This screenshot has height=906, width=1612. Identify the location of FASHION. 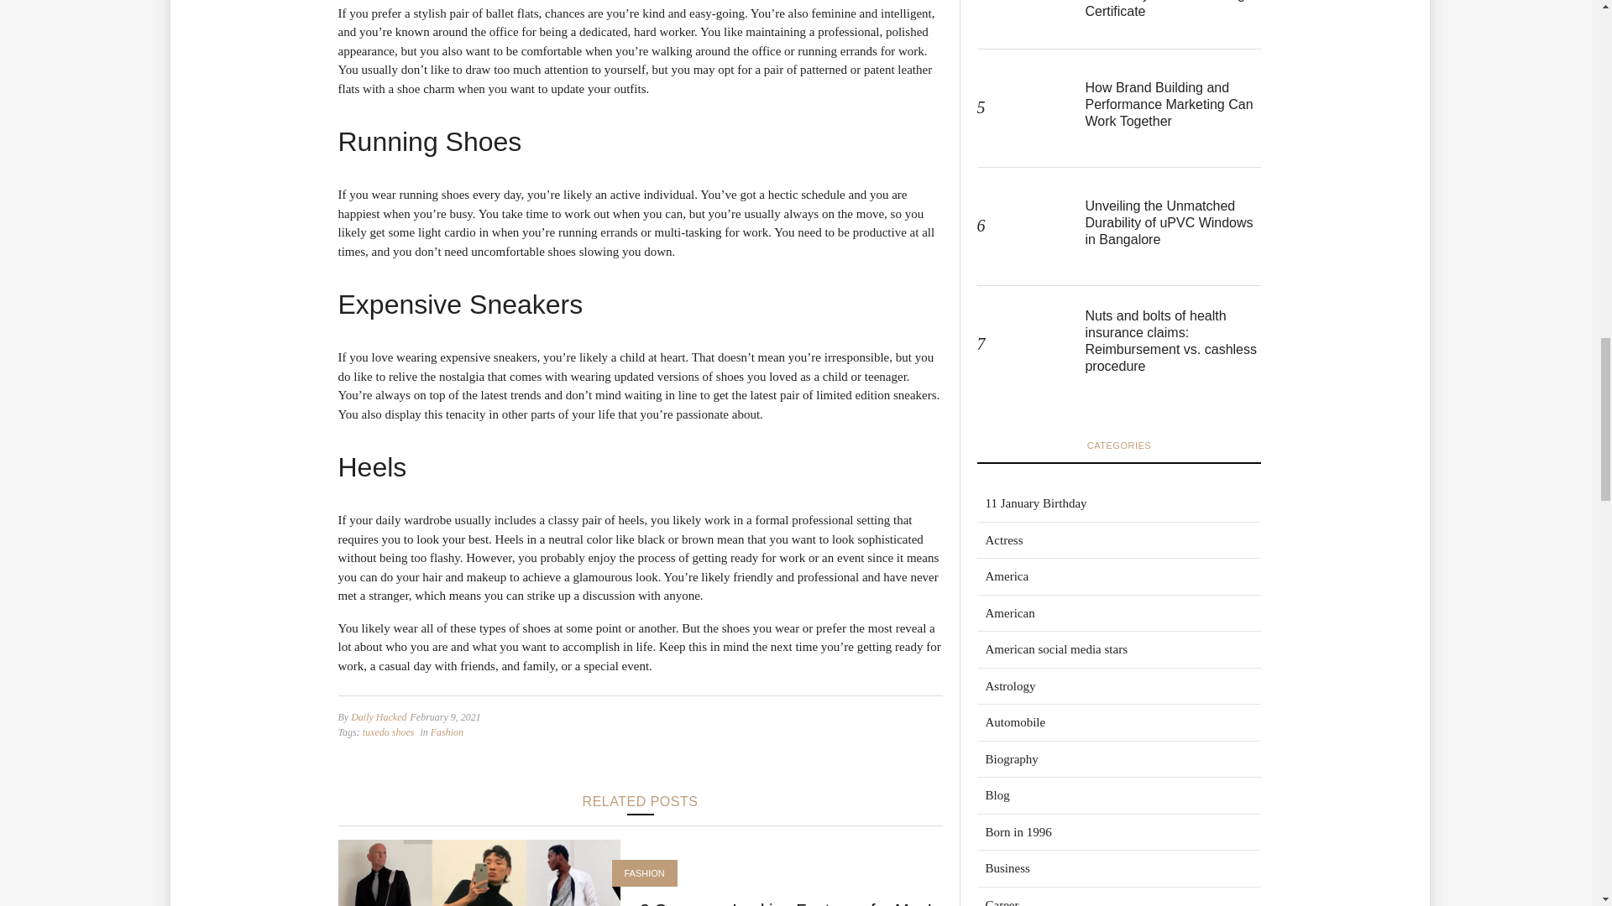
(645, 872).